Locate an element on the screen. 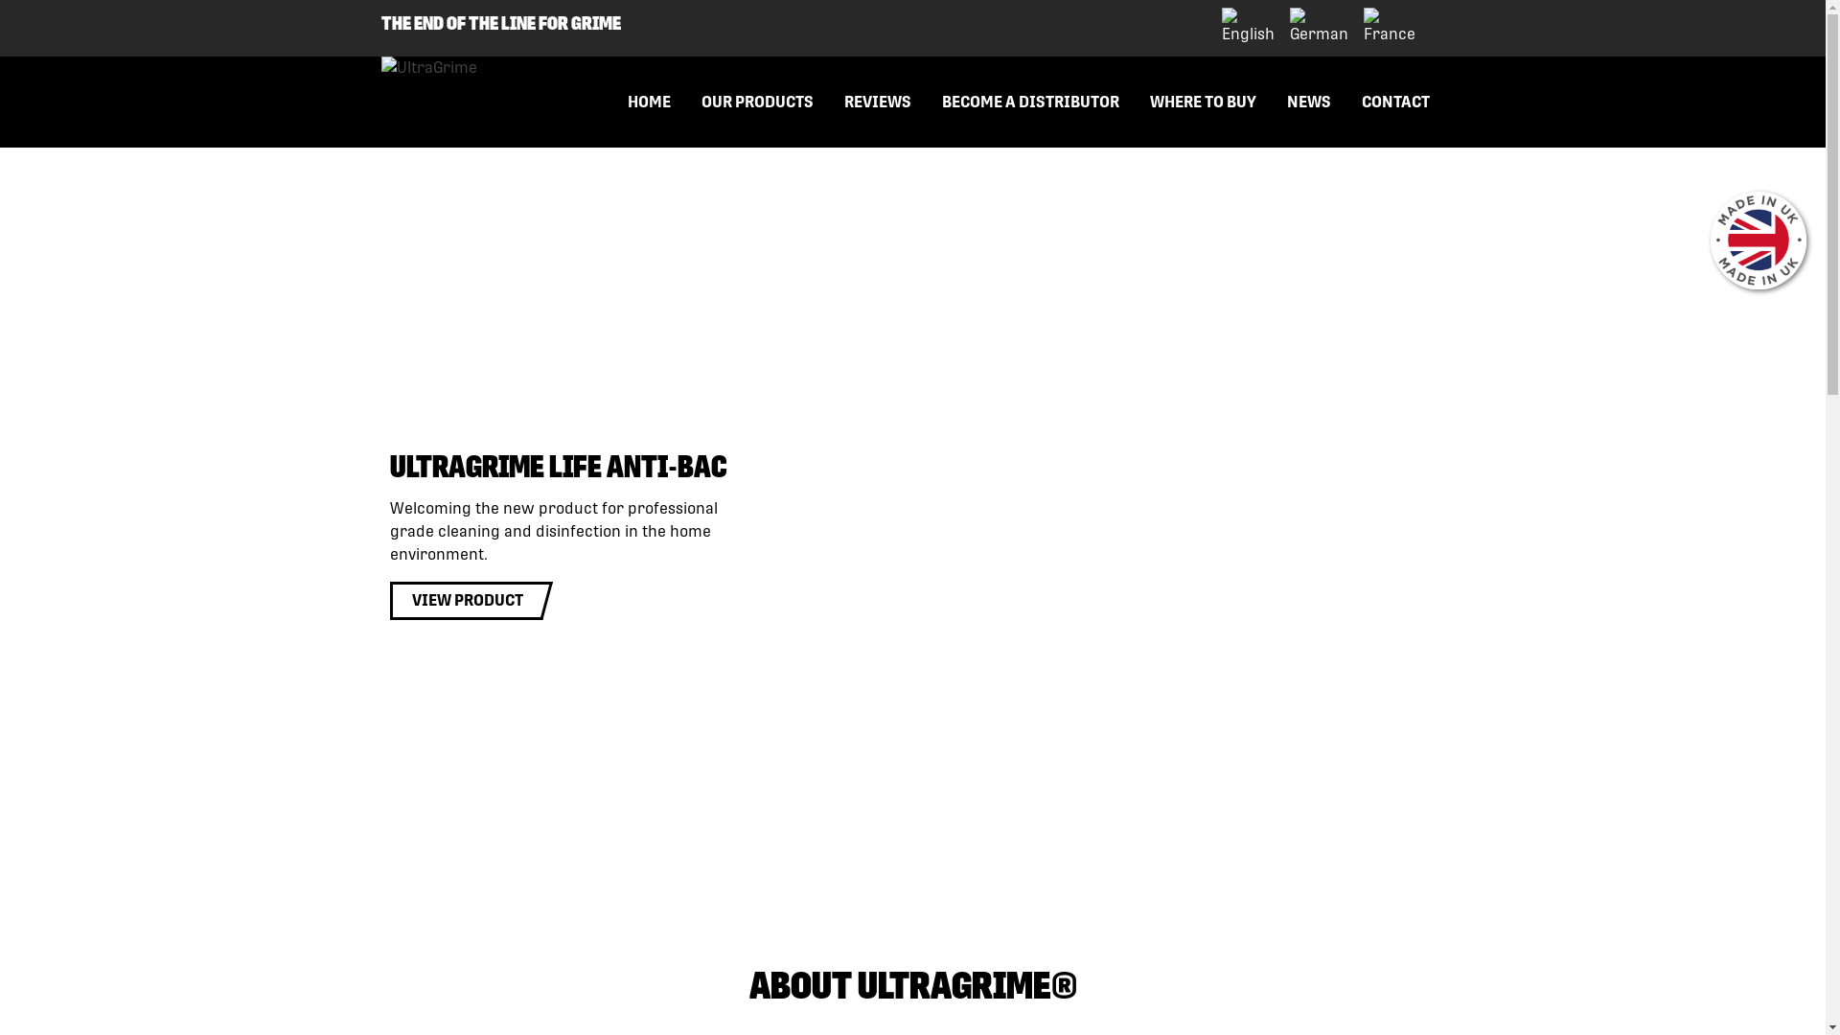  REVIEWS is located at coordinates (877, 102).